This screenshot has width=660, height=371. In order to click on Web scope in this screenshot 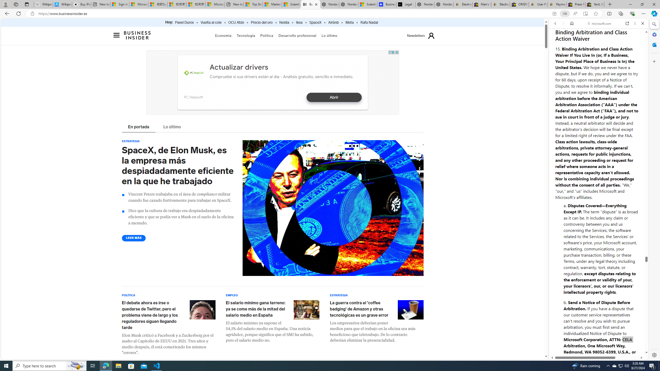, I will do `click(558, 46)`.